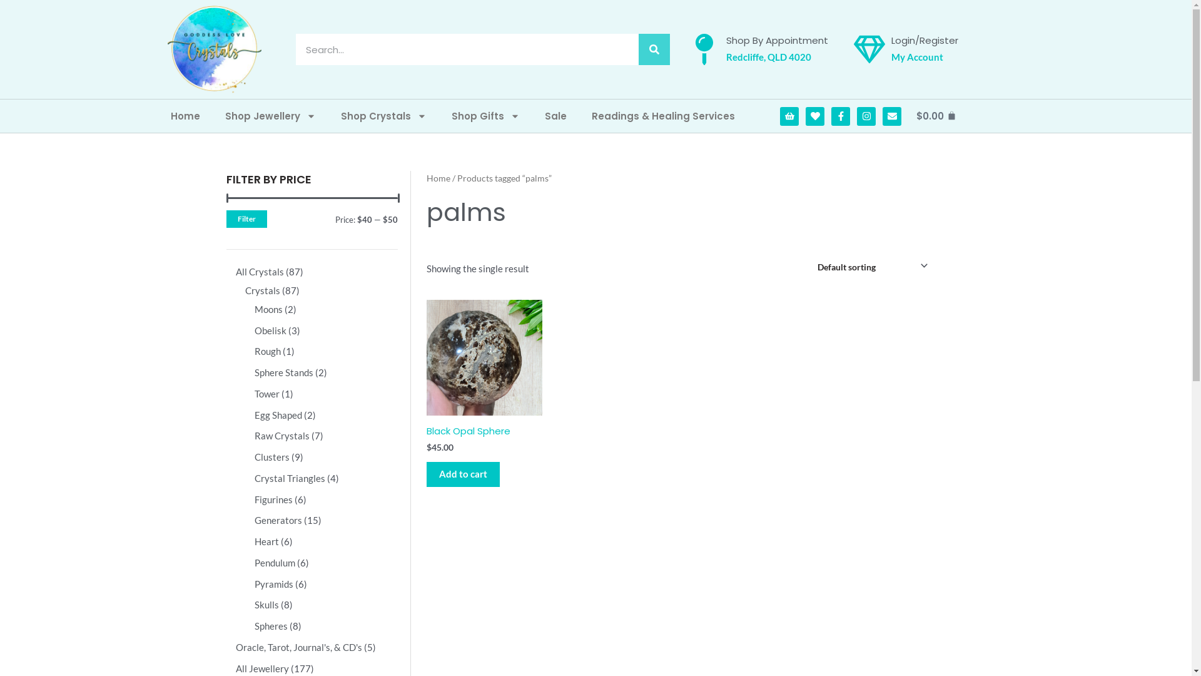 This screenshot has width=1201, height=676. What do you see at coordinates (866, 116) in the screenshot?
I see `Instagram` at bounding box center [866, 116].